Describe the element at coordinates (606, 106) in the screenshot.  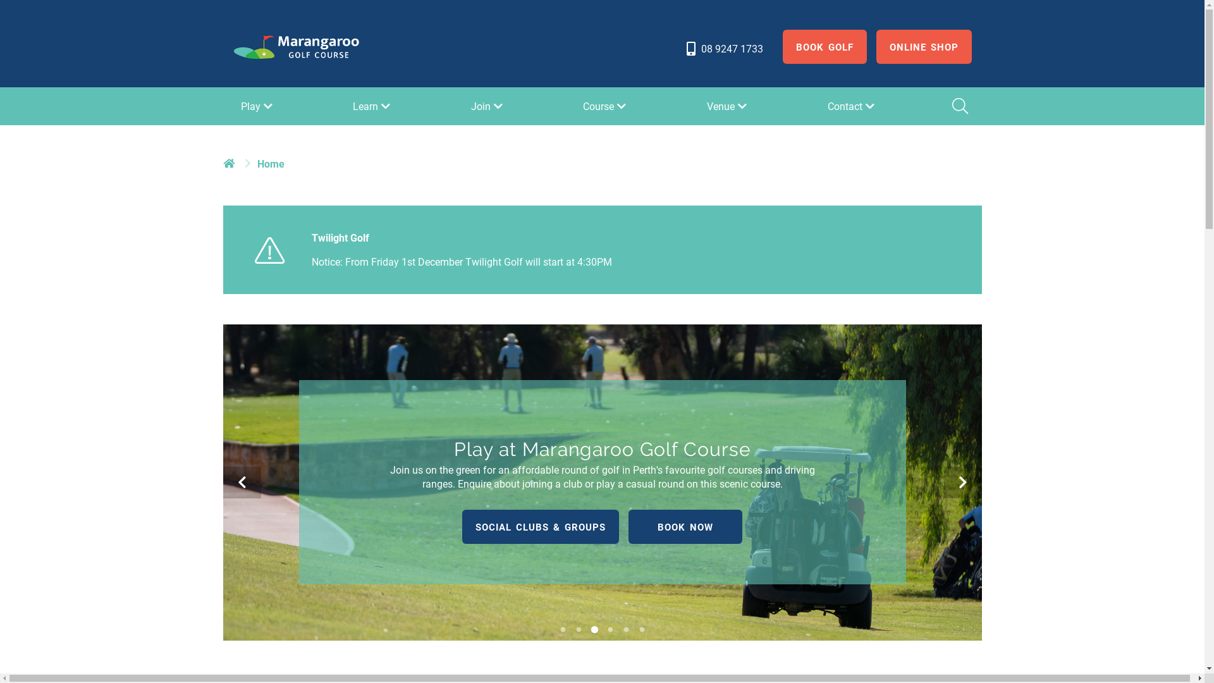
I see `Course` at that location.